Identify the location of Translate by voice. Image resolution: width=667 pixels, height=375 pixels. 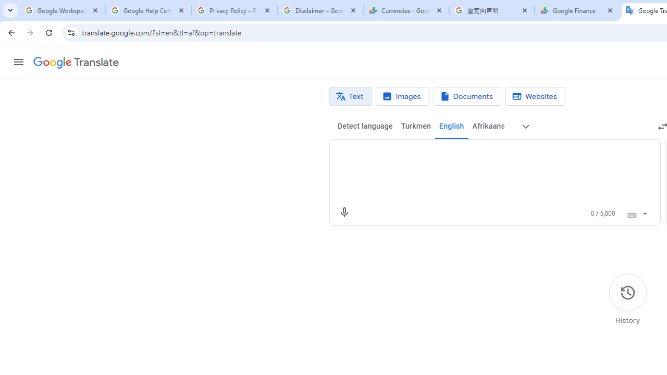
(344, 213).